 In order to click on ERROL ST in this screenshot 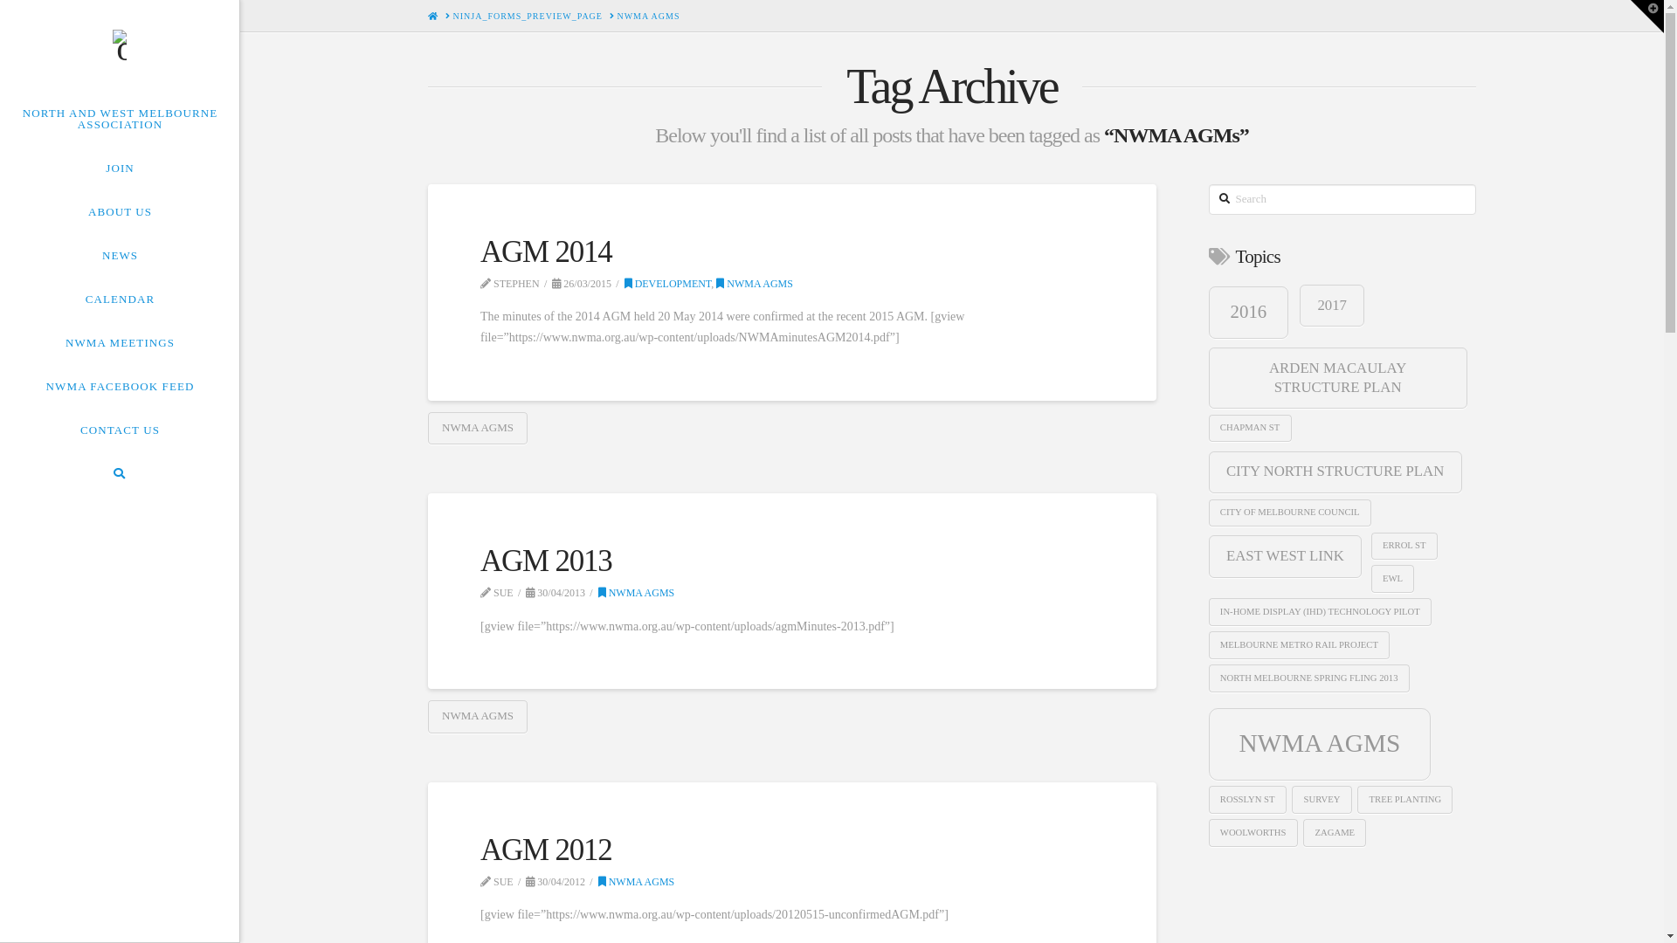, I will do `click(1404, 547)`.